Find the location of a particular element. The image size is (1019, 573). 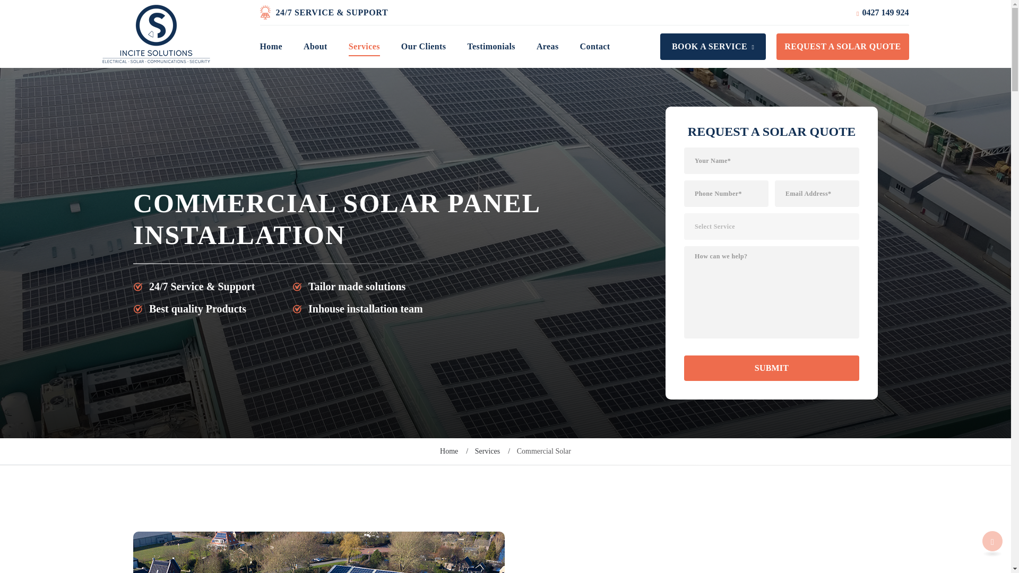

Areas is located at coordinates (548, 47).